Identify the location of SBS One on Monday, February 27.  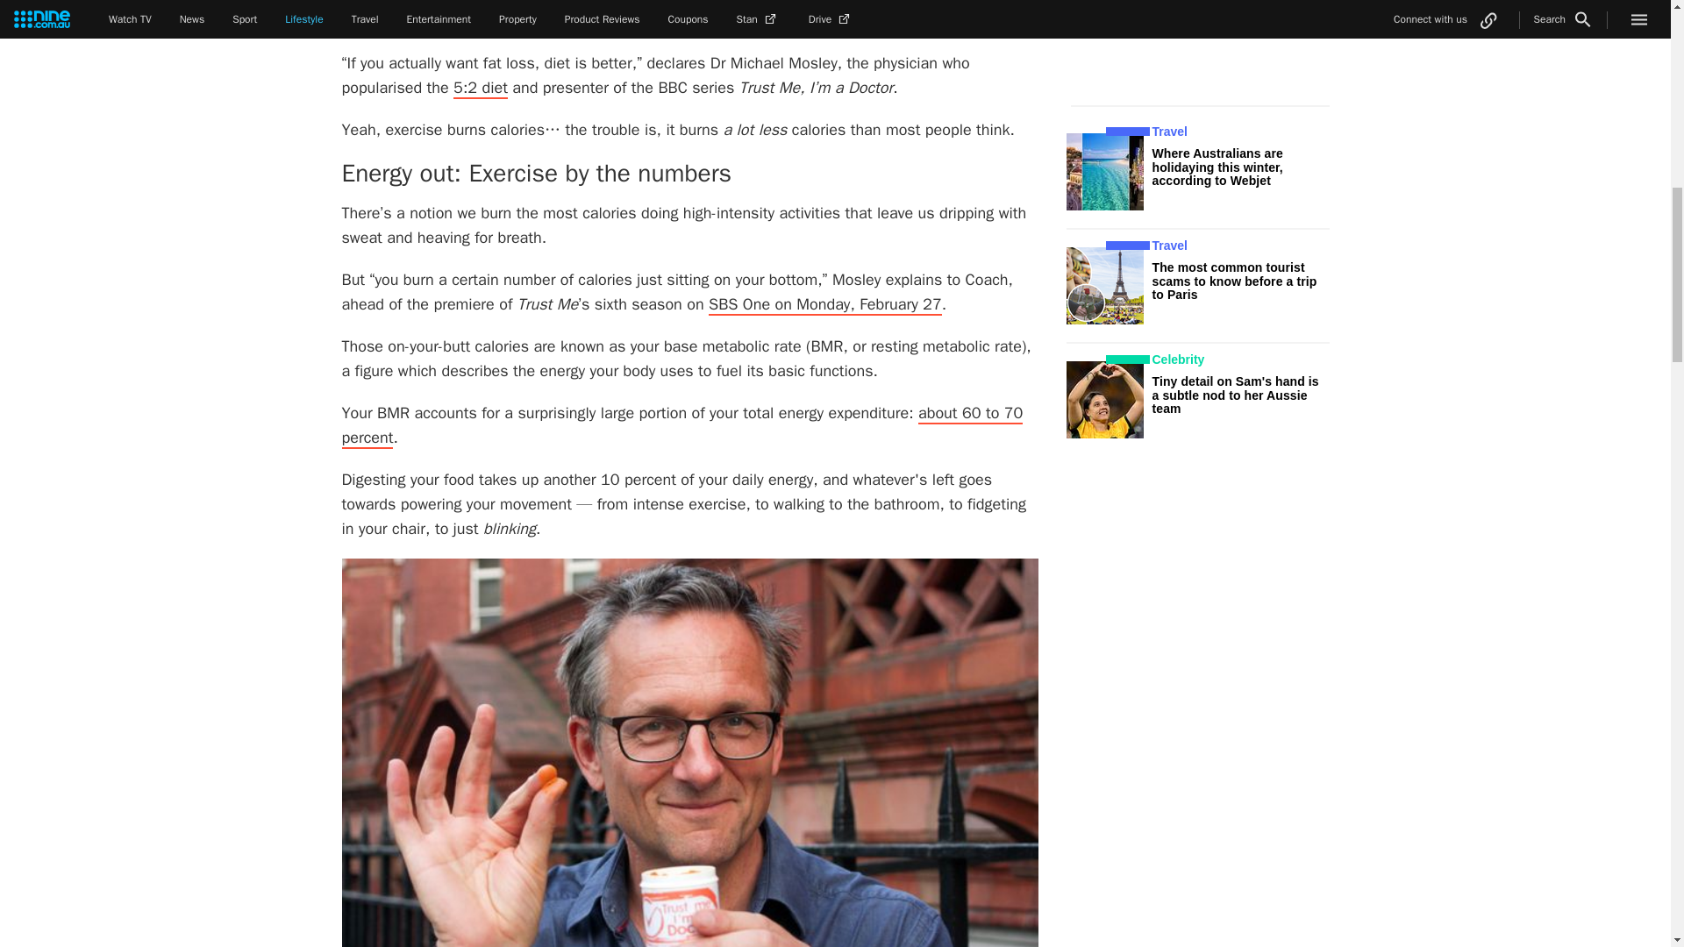
(824, 304).